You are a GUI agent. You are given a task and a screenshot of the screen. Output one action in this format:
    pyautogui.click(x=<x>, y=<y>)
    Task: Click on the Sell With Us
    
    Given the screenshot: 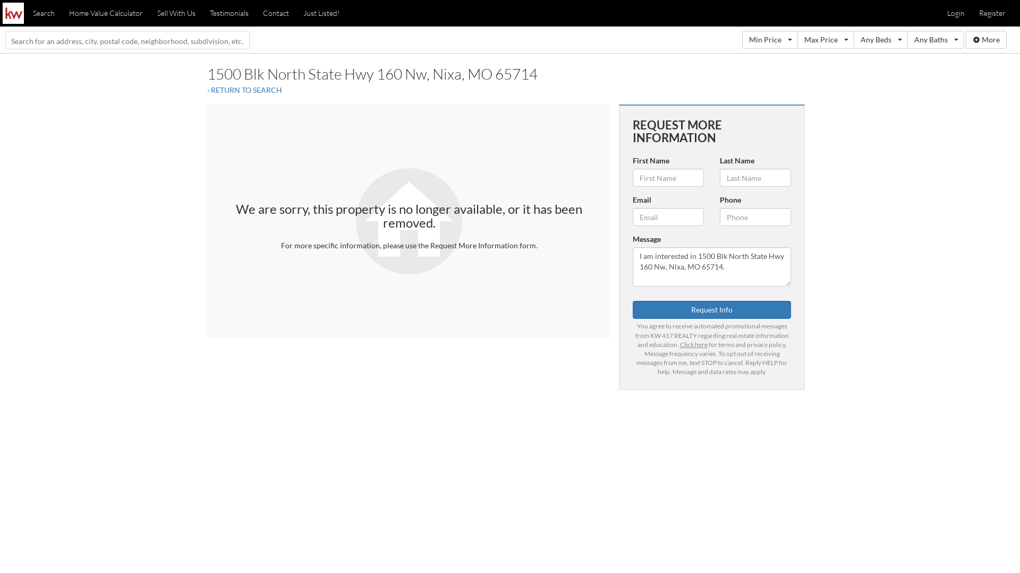 What is the action you would take?
    pyautogui.click(x=176, y=13)
    